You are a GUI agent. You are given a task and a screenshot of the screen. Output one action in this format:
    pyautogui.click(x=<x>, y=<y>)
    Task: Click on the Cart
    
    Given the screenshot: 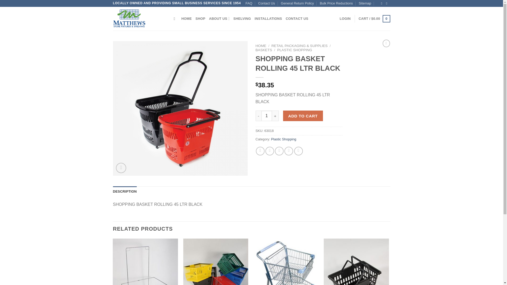 What is the action you would take?
    pyautogui.click(x=374, y=19)
    